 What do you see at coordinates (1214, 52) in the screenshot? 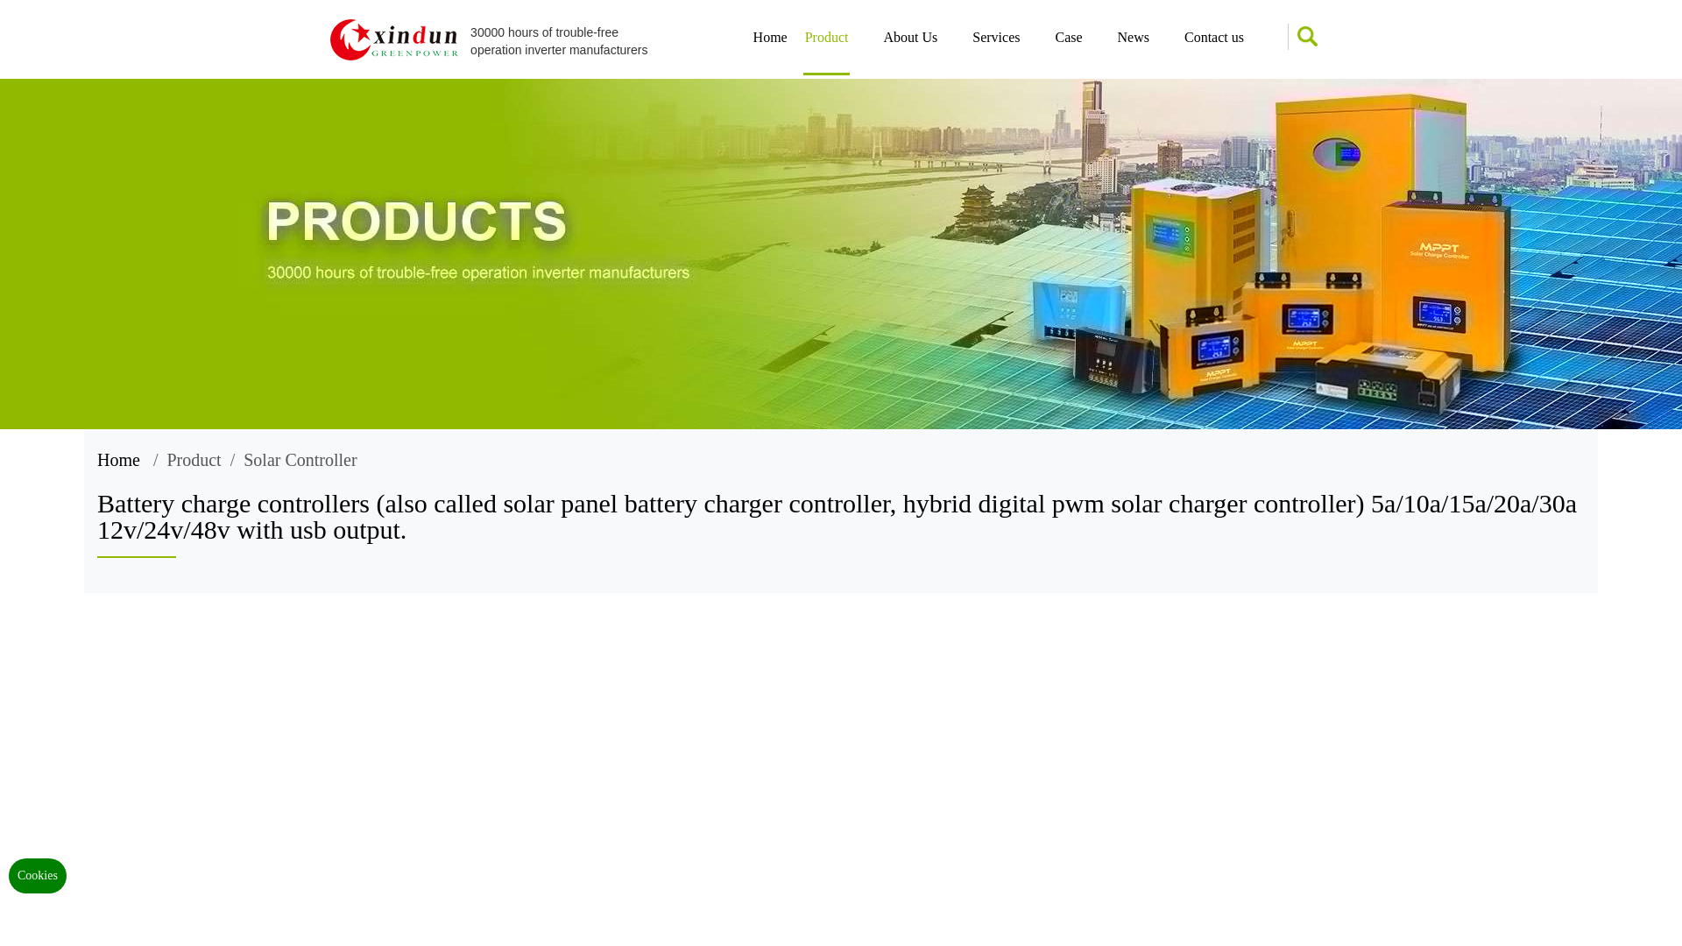
I see `Contact us` at bounding box center [1214, 52].